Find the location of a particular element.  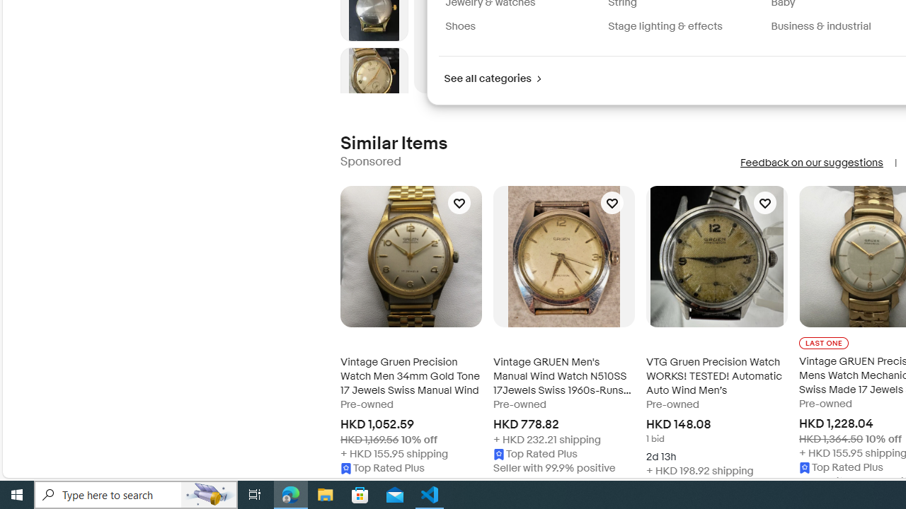

Shoes is located at coordinates (521, 26).